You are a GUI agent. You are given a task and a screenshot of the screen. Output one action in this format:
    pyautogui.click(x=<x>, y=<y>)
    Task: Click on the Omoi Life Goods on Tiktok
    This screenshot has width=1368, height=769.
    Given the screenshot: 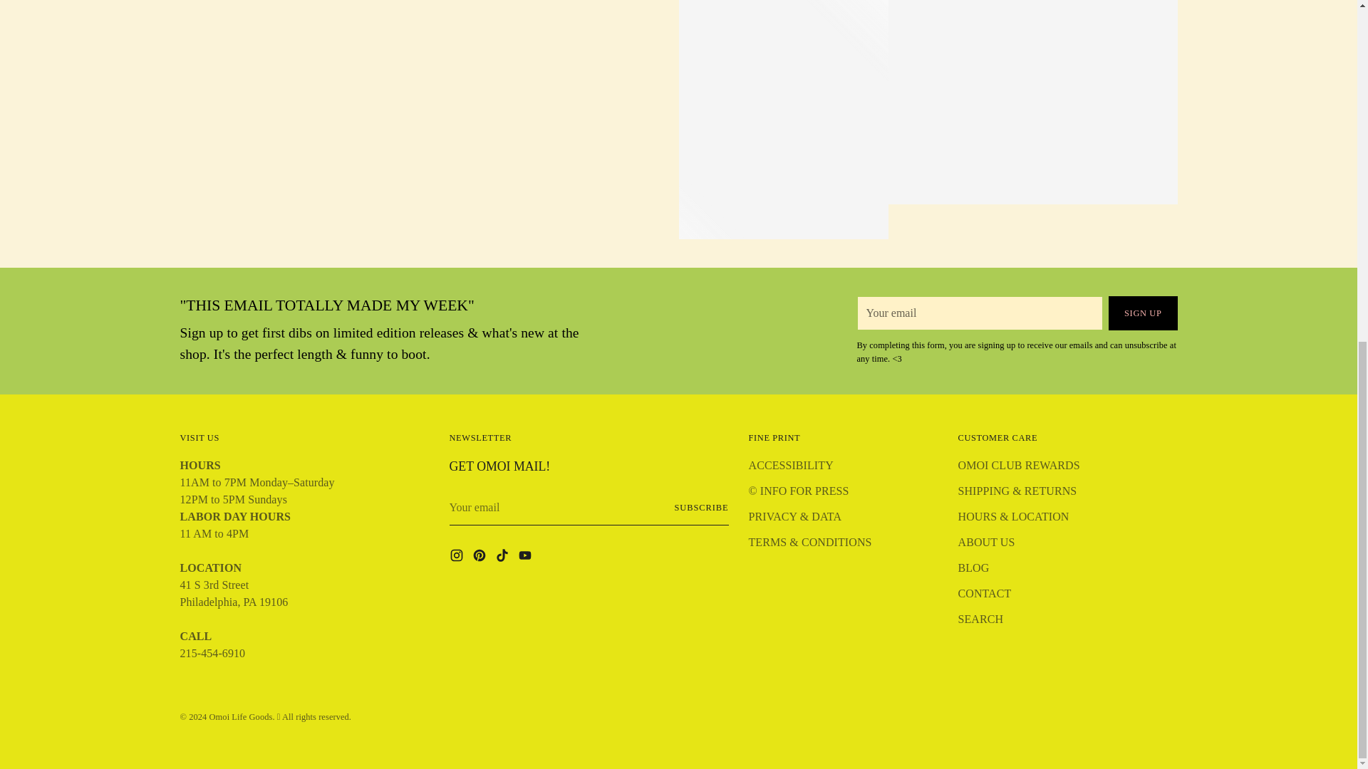 What is the action you would take?
    pyautogui.click(x=503, y=558)
    